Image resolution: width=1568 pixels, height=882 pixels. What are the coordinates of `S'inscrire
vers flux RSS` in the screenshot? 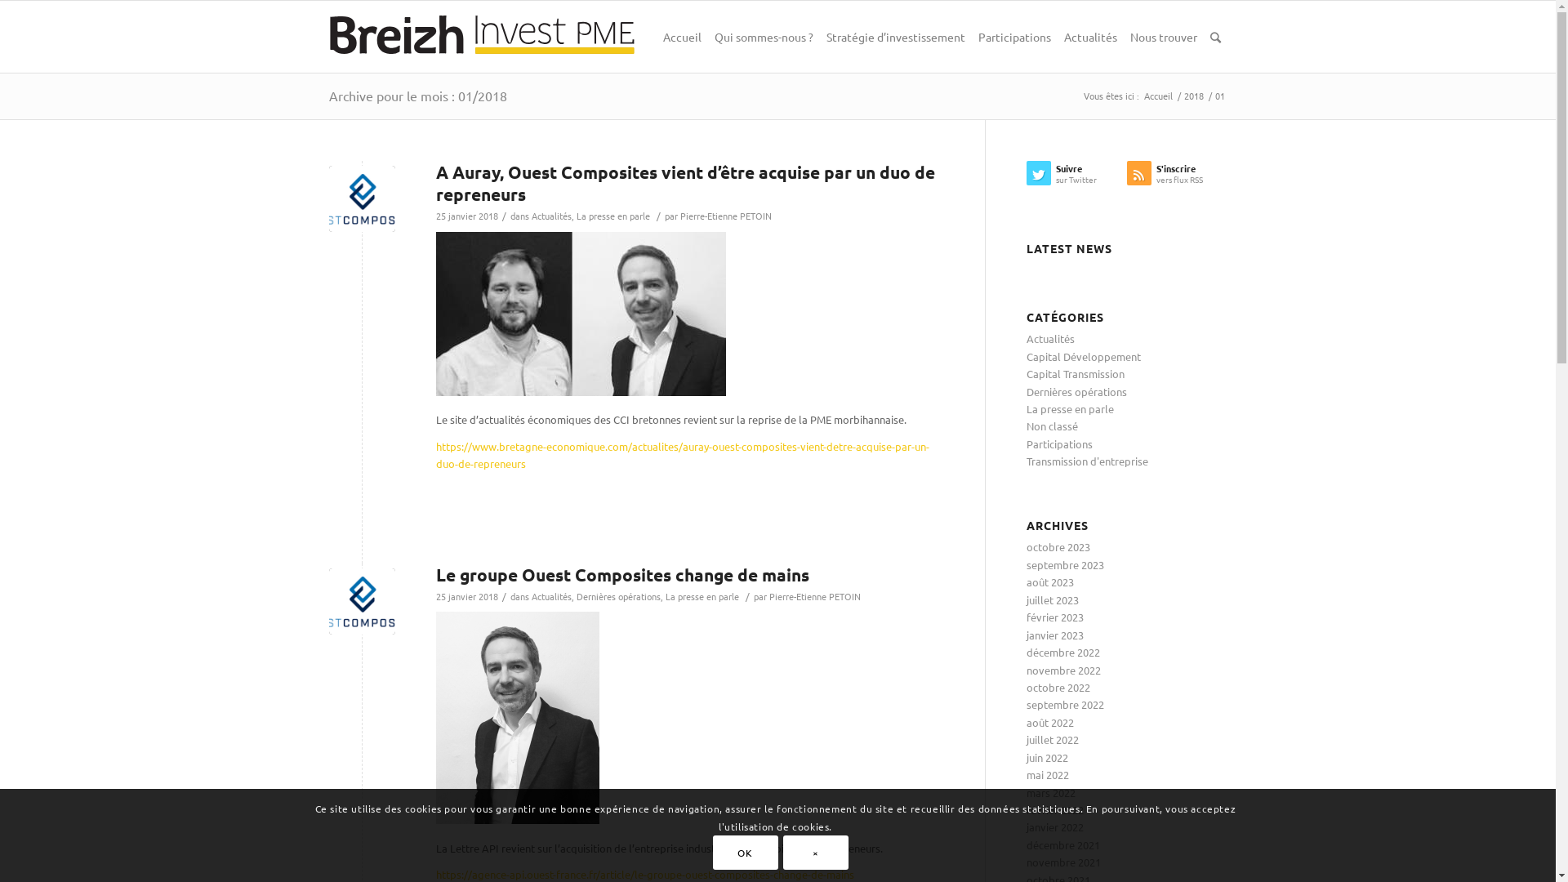 It's located at (1178, 177).